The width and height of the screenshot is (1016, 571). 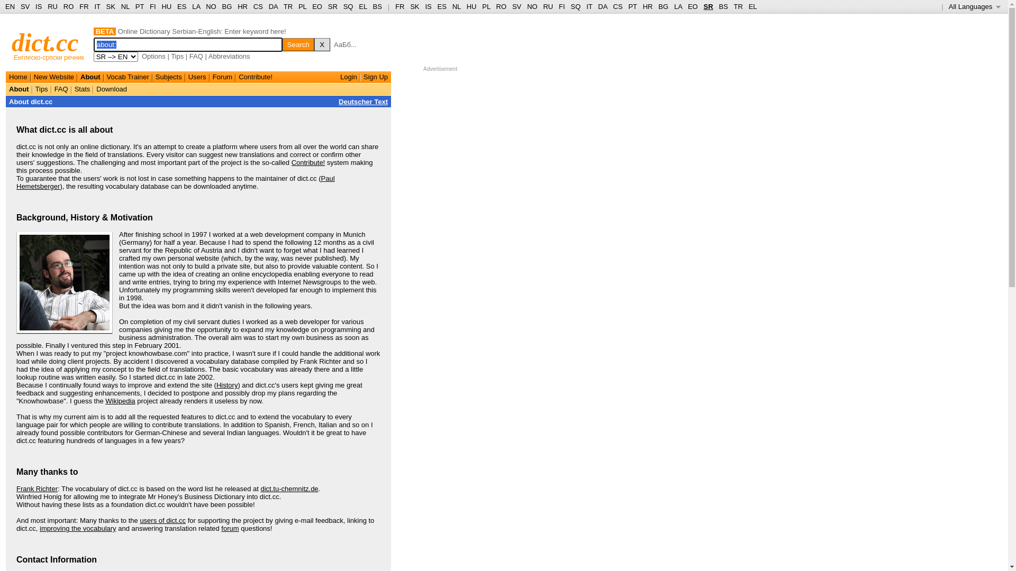 What do you see at coordinates (602, 6) in the screenshot?
I see `DA` at bounding box center [602, 6].